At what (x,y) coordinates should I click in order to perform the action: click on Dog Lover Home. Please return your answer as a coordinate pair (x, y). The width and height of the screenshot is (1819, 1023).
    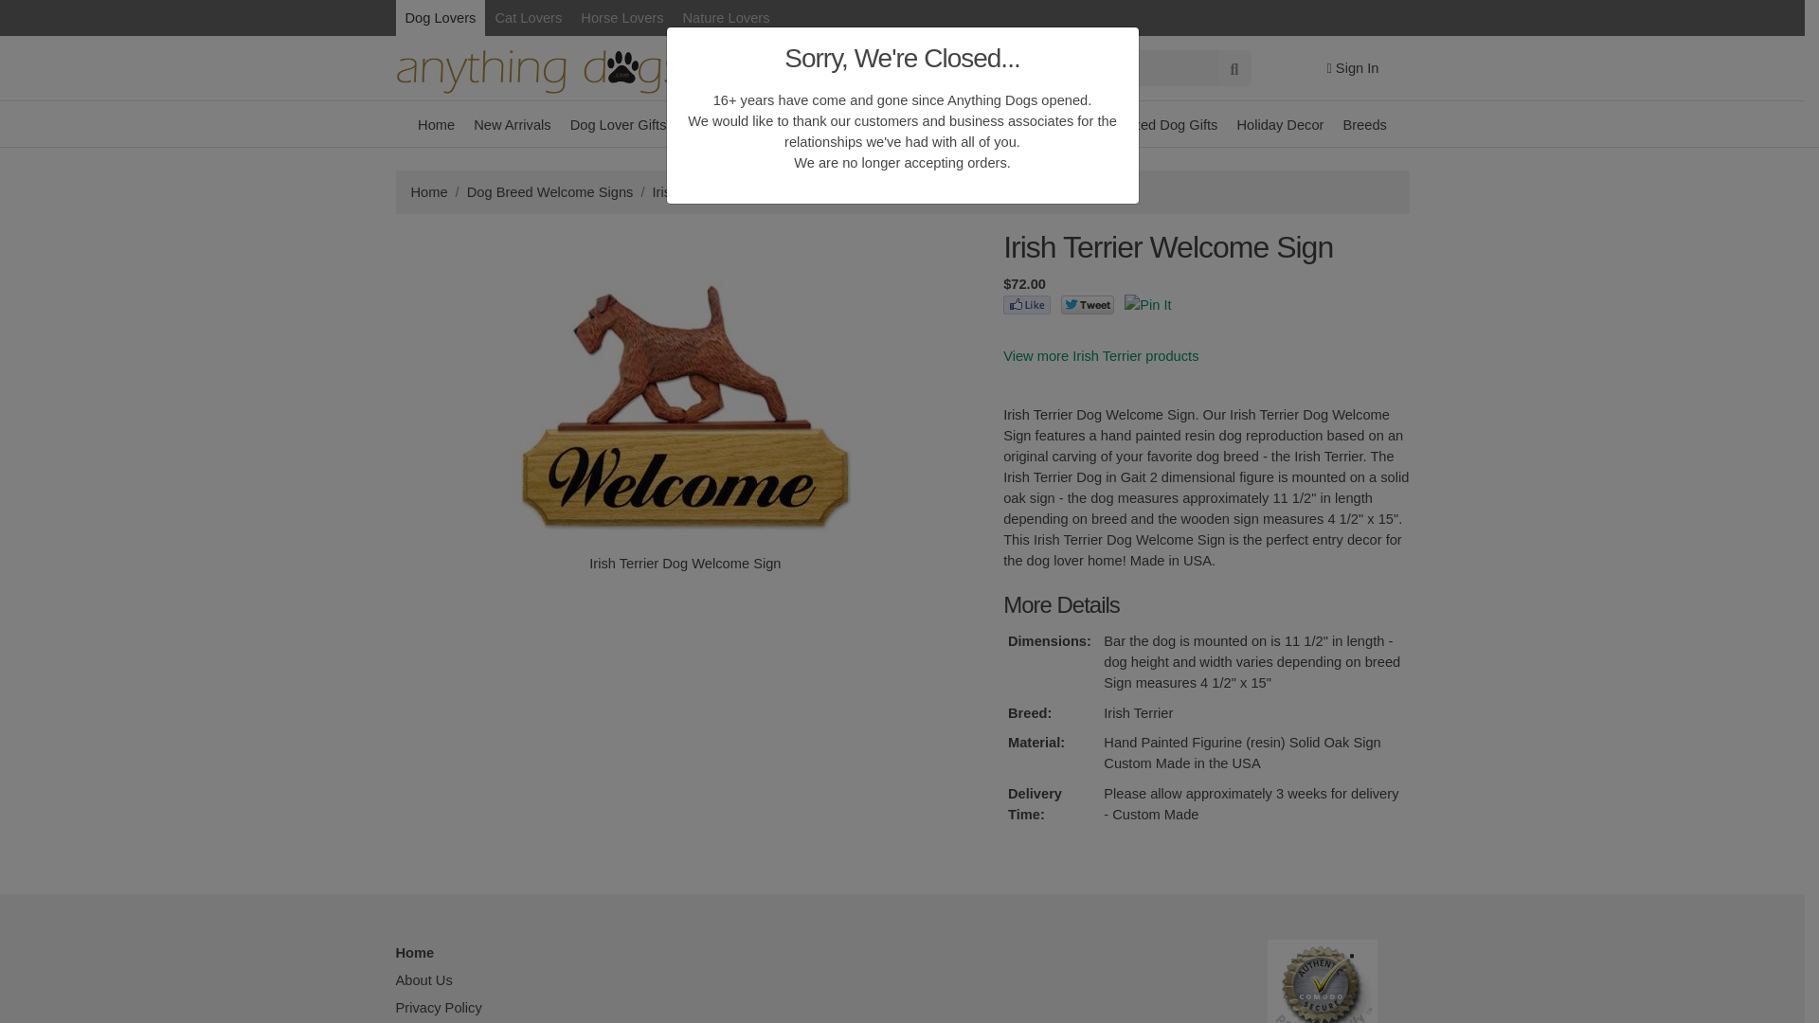
    Looking at the image, I should click on (738, 123).